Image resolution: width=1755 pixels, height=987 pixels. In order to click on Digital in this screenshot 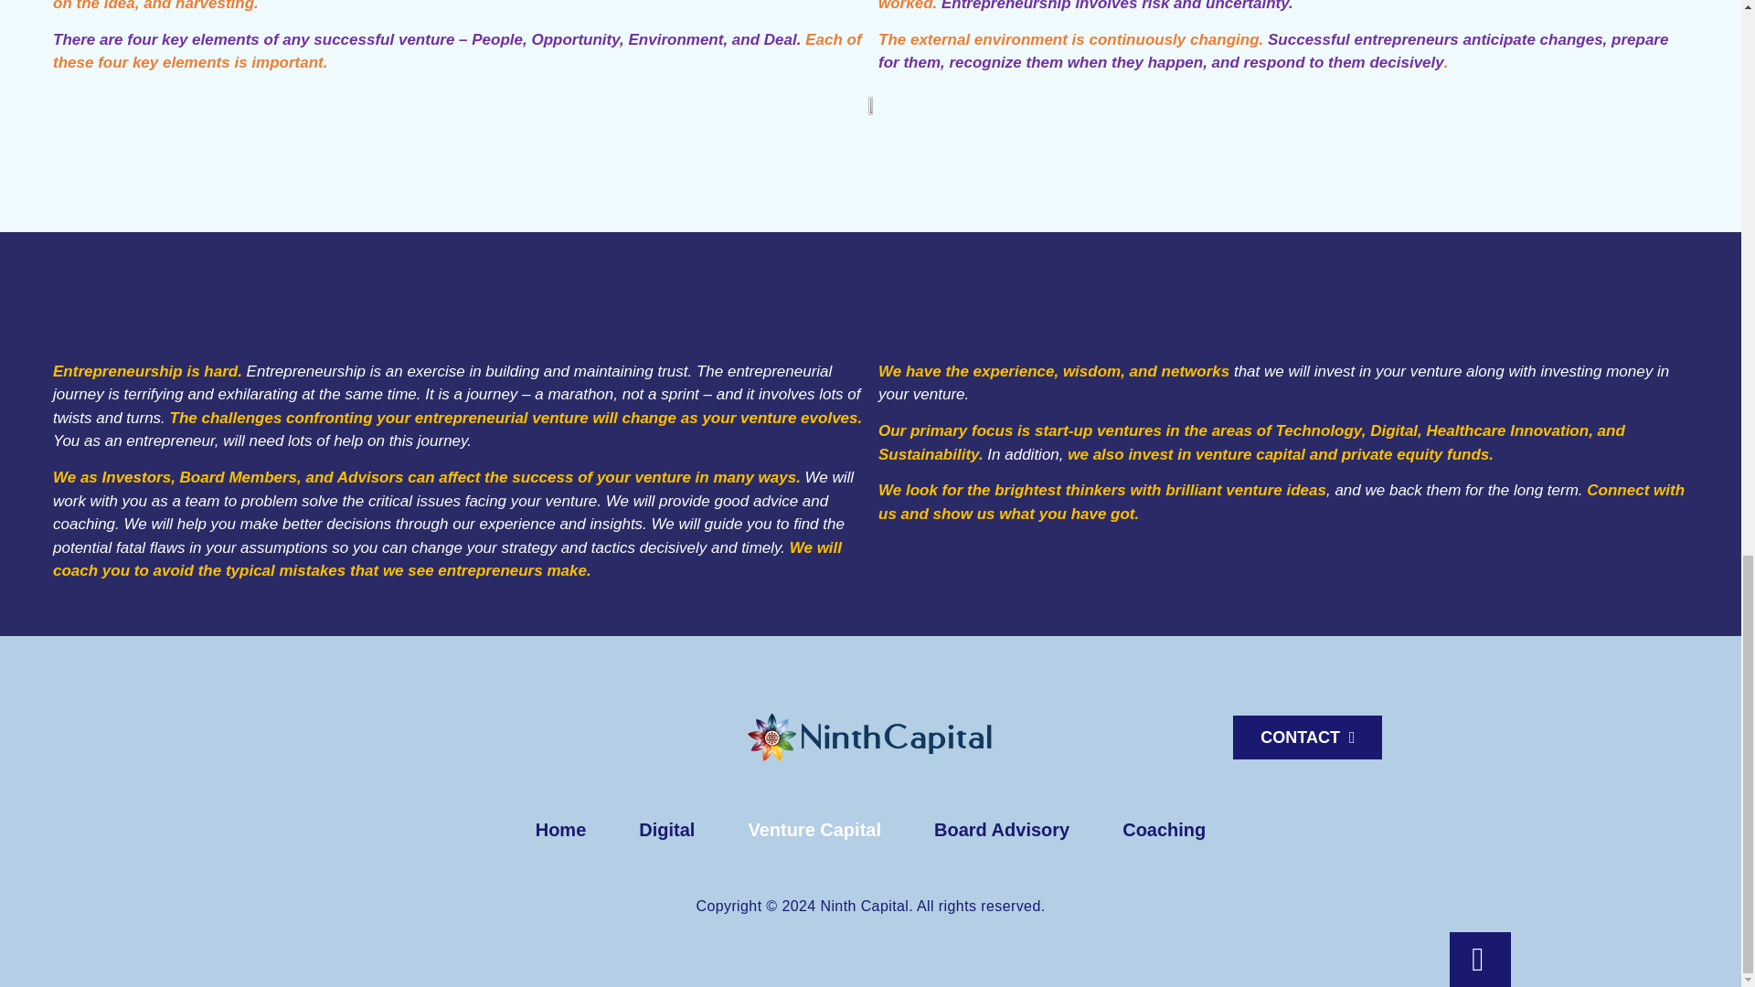, I will do `click(667, 830)`.